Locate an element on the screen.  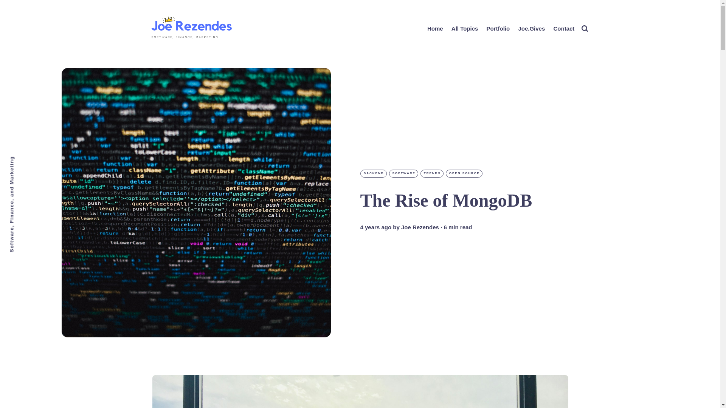
Portfolio is located at coordinates (498, 28).